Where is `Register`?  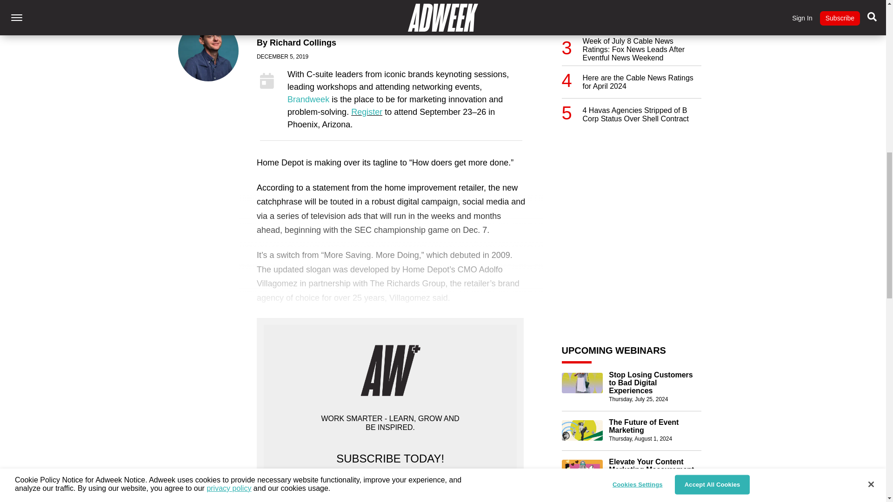
Register is located at coordinates (367, 112).